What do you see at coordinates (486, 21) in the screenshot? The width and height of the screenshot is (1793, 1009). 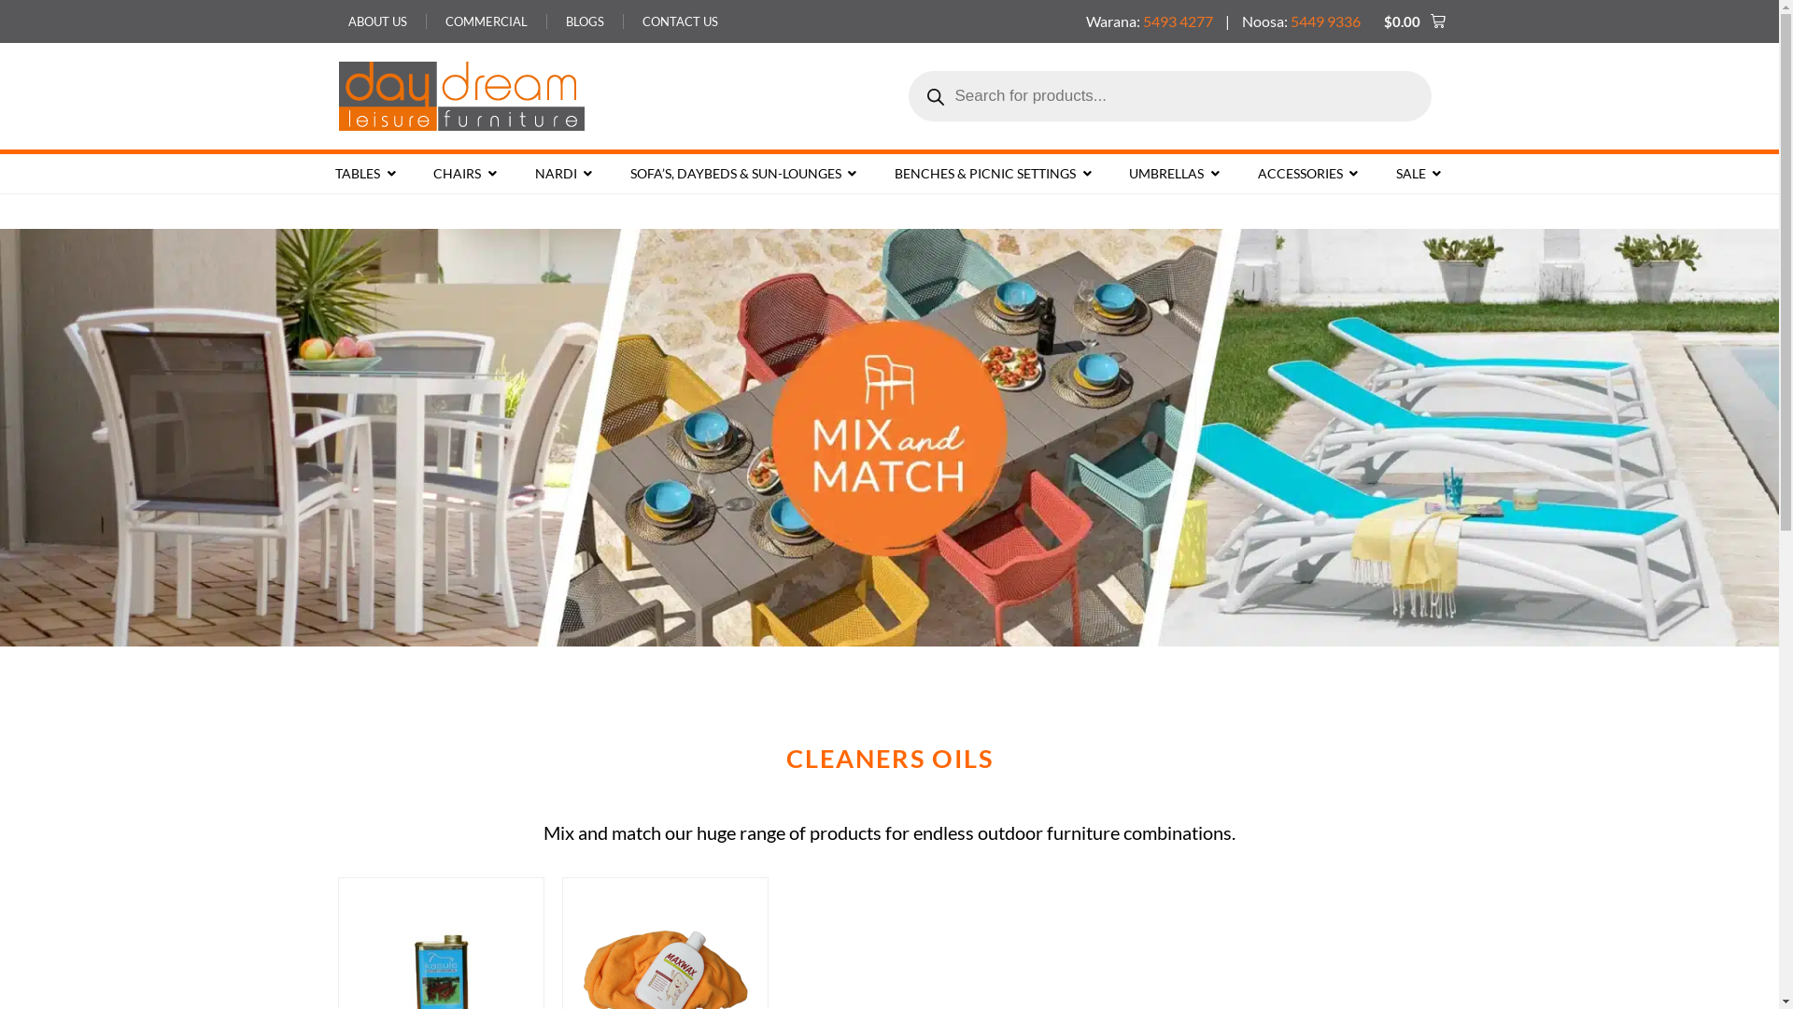 I see `COMMERCIAL` at bounding box center [486, 21].